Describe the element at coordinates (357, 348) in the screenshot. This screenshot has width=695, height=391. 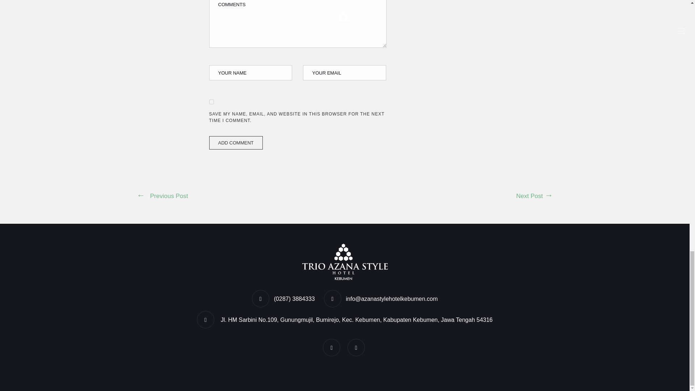
I see `Instagram` at that location.